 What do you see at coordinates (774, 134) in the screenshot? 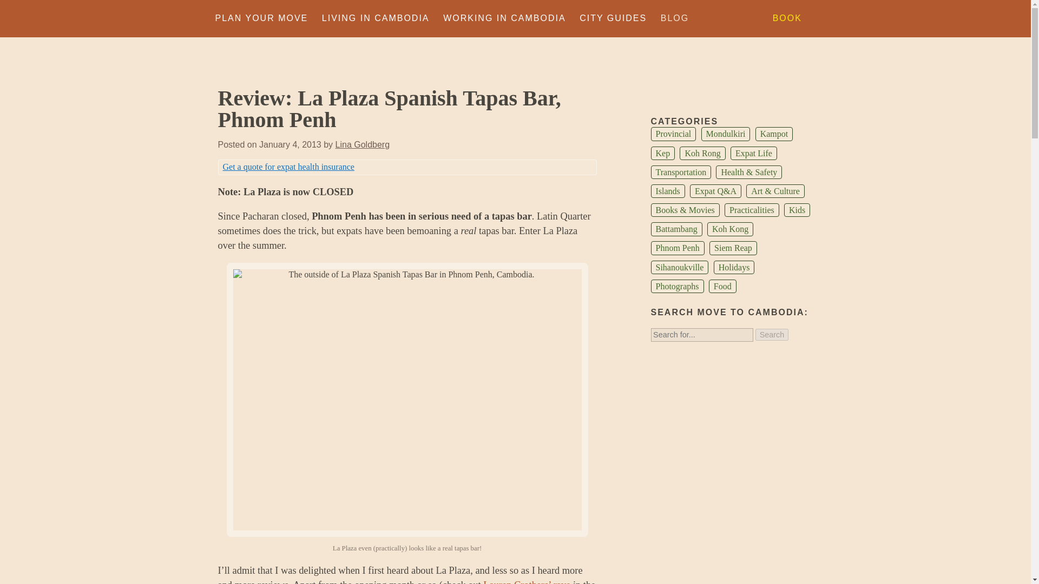
I see `Kampot` at bounding box center [774, 134].